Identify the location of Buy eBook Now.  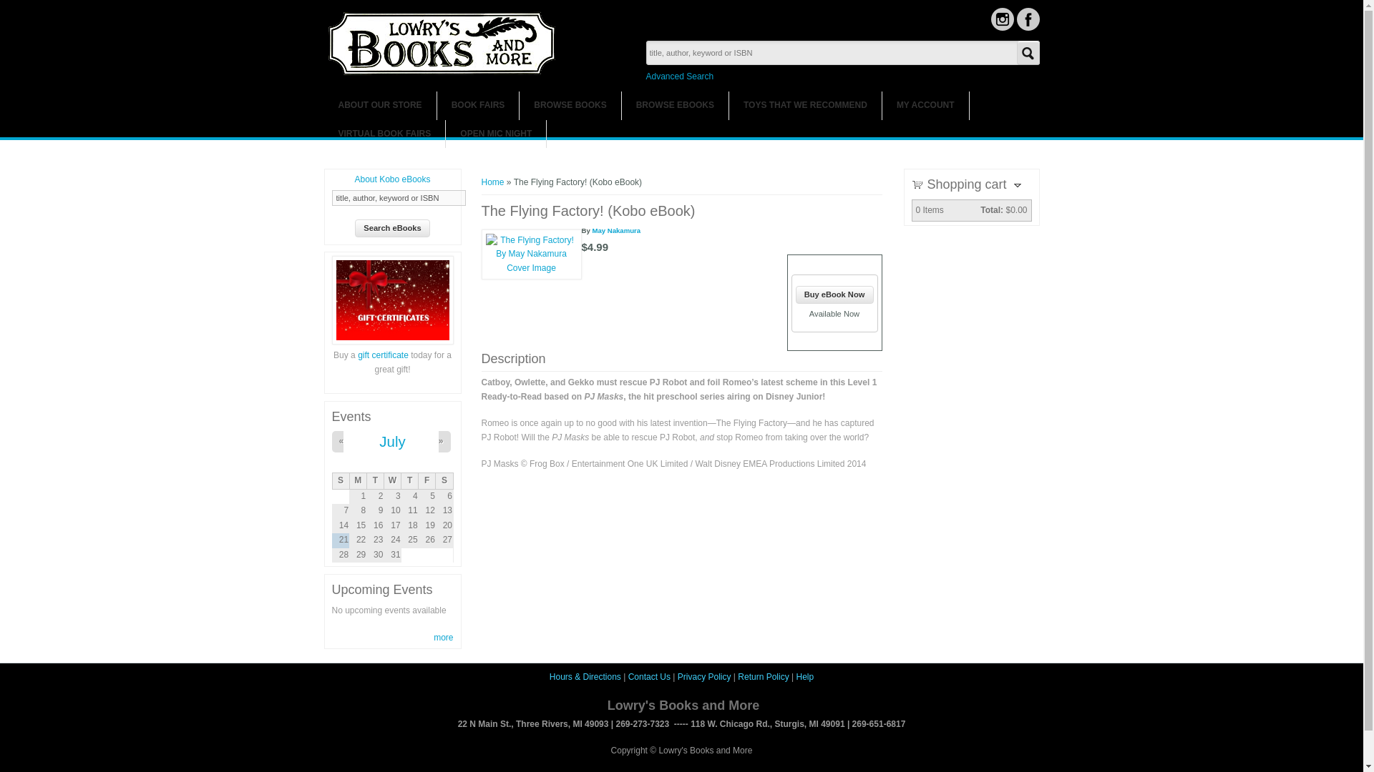
(834, 295).